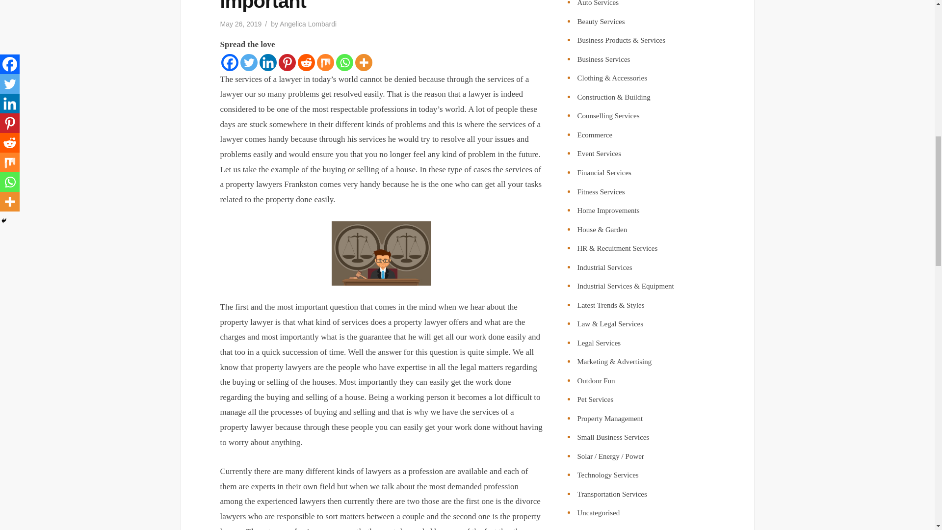 The height and width of the screenshot is (530, 942). Describe the element at coordinates (287, 62) in the screenshot. I see `Pinterest` at that location.